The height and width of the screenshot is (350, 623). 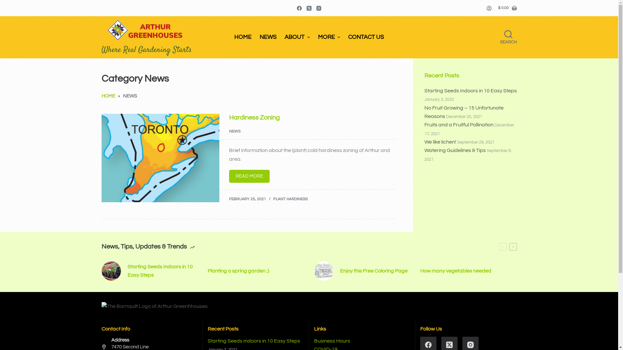 What do you see at coordinates (362, 271) in the screenshot?
I see `Enjoy this Free Coloring Page` at bounding box center [362, 271].